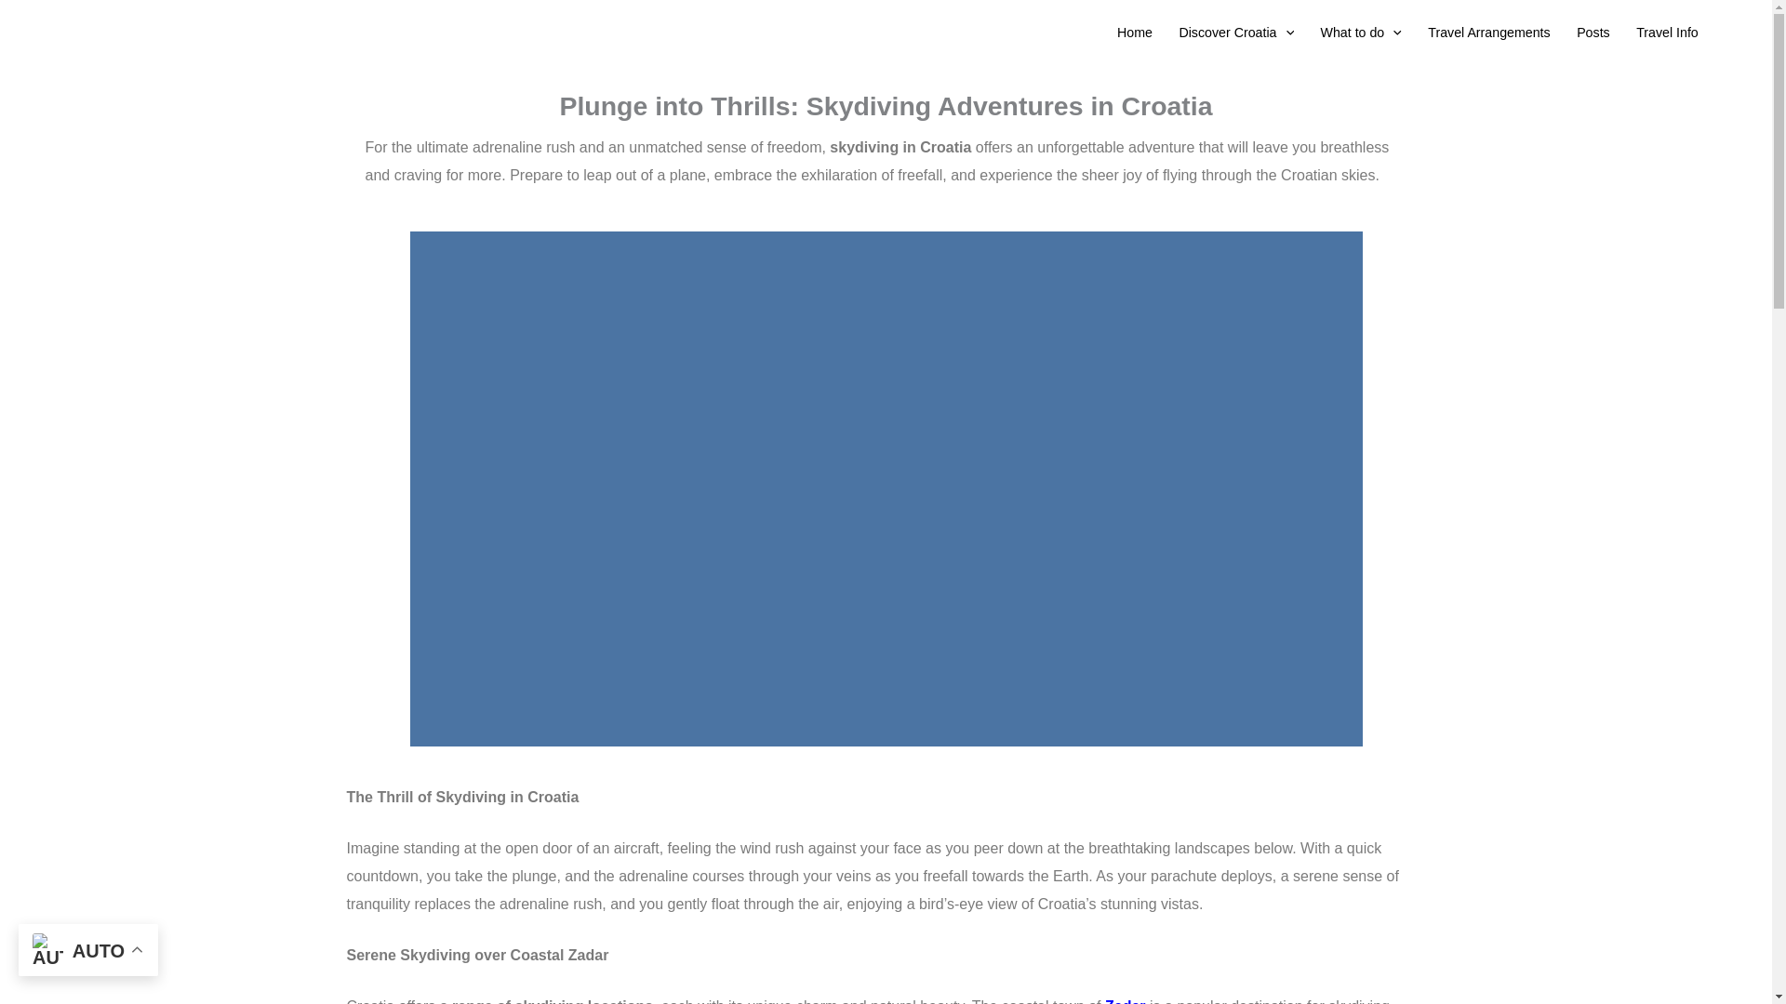  I want to click on Posts, so click(1593, 33).